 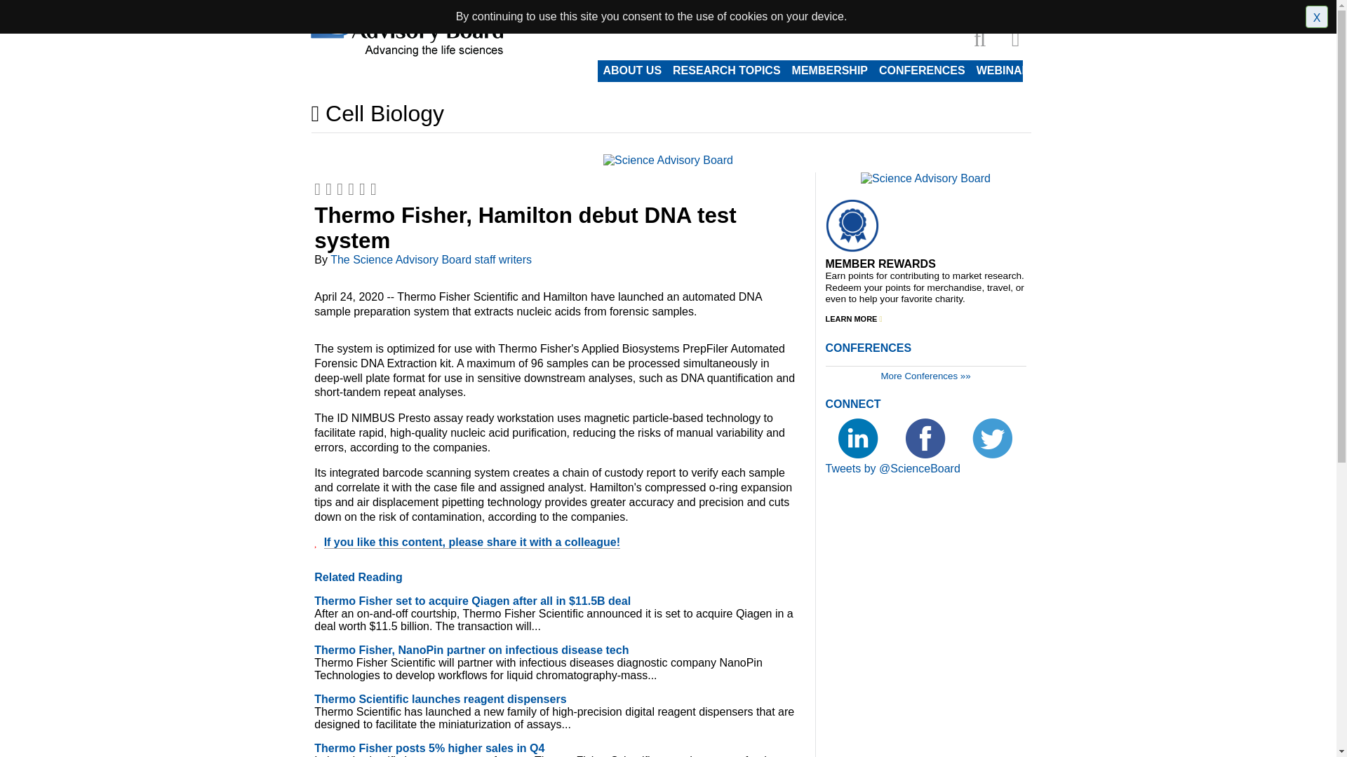 What do you see at coordinates (439, 699) in the screenshot?
I see `Thermo Scientific launches reagent dispensers` at bounding box center [439, 699].